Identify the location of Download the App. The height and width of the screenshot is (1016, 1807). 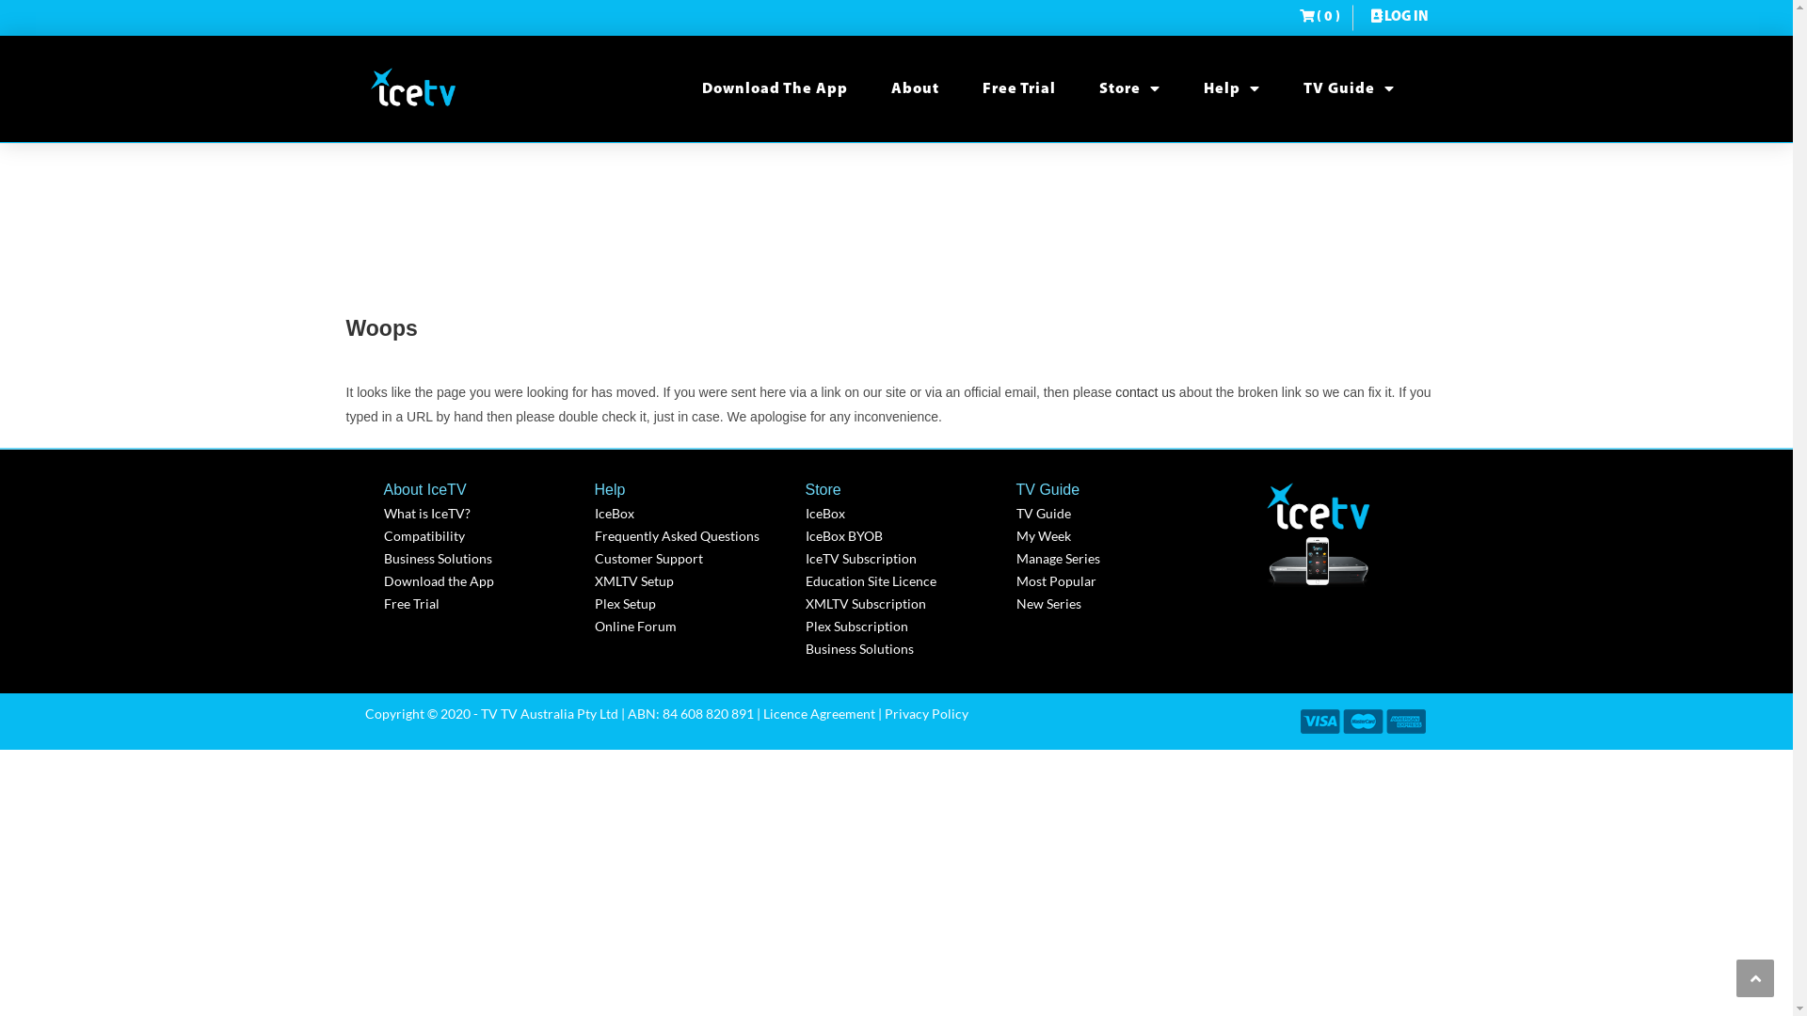
(480, 581).